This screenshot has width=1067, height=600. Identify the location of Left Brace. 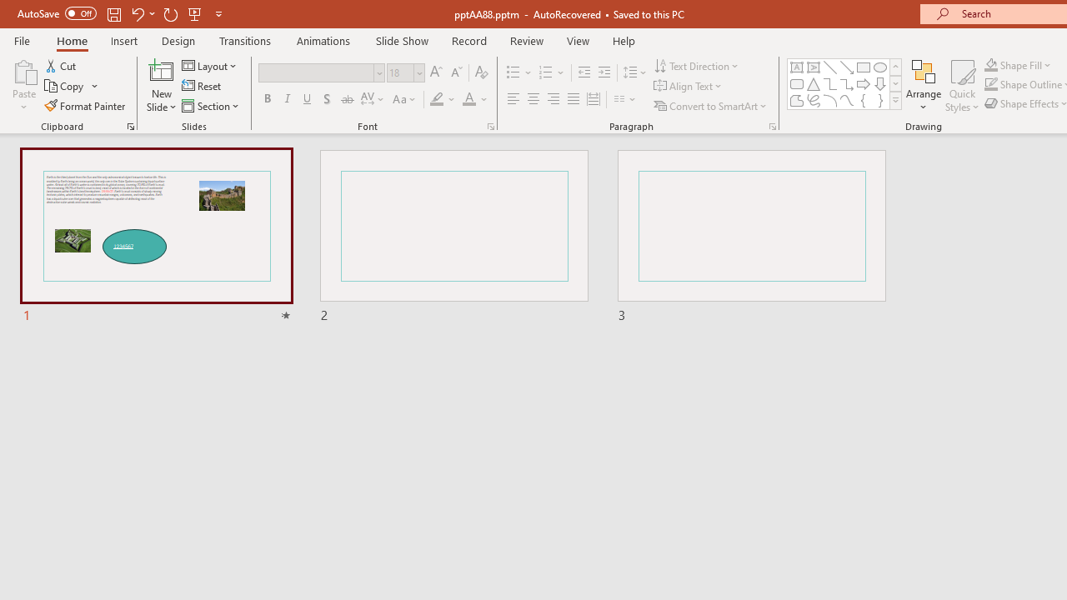
(864, 100).